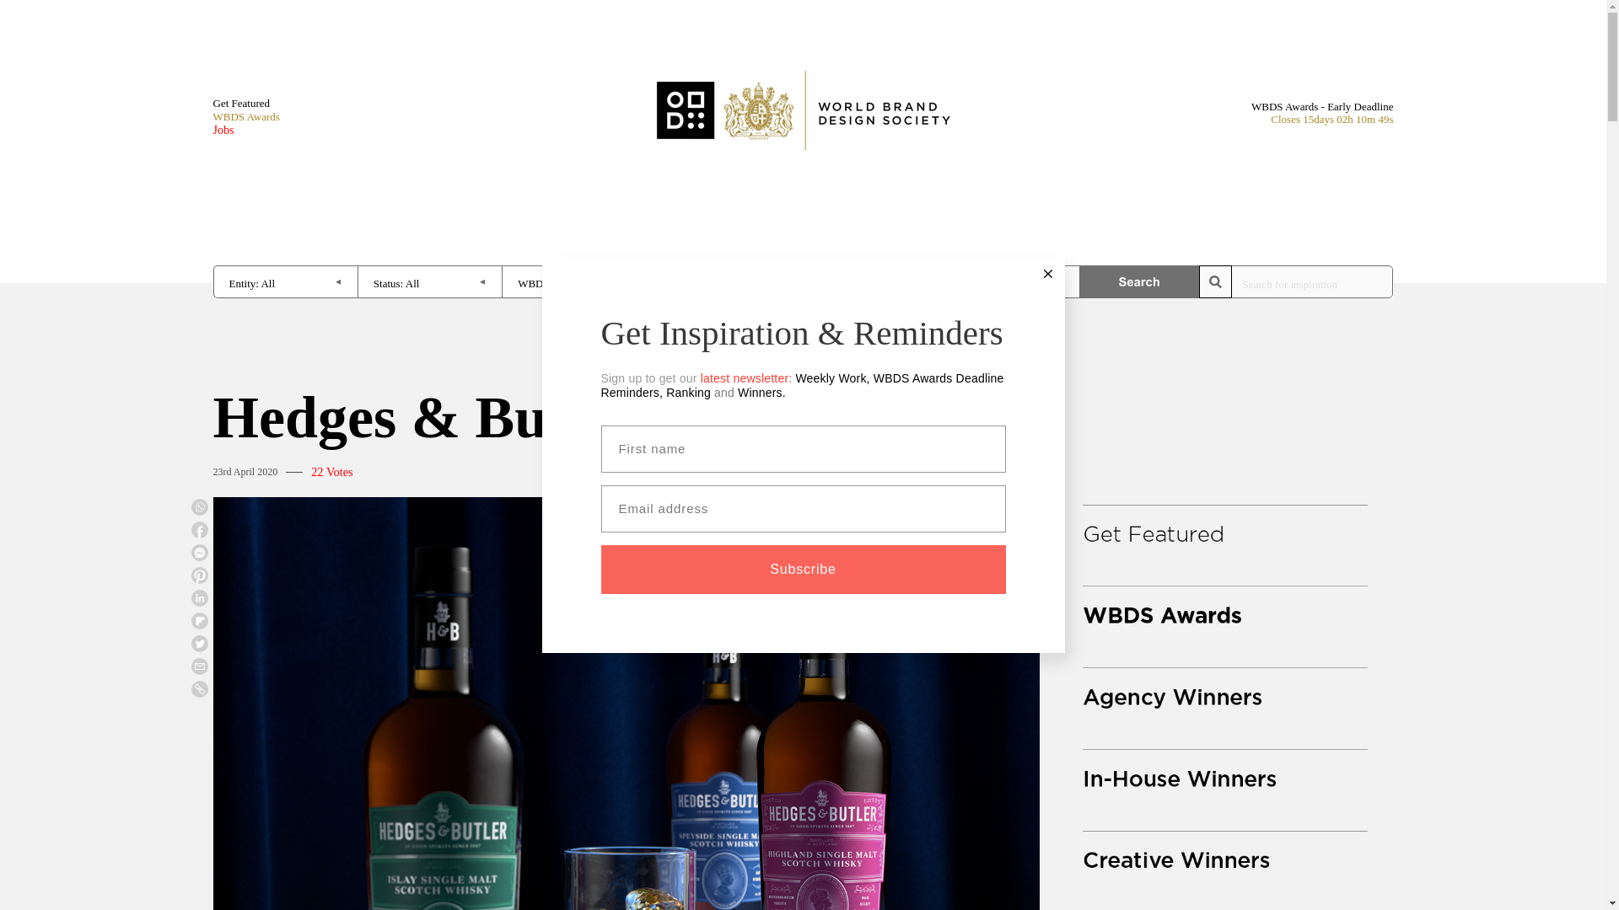 This screenshot has width=1619, height=910. What do you see at coordinates (245, 116) in the screenshot?
I see `WBDS Awards` at bounding box center [245, 116].